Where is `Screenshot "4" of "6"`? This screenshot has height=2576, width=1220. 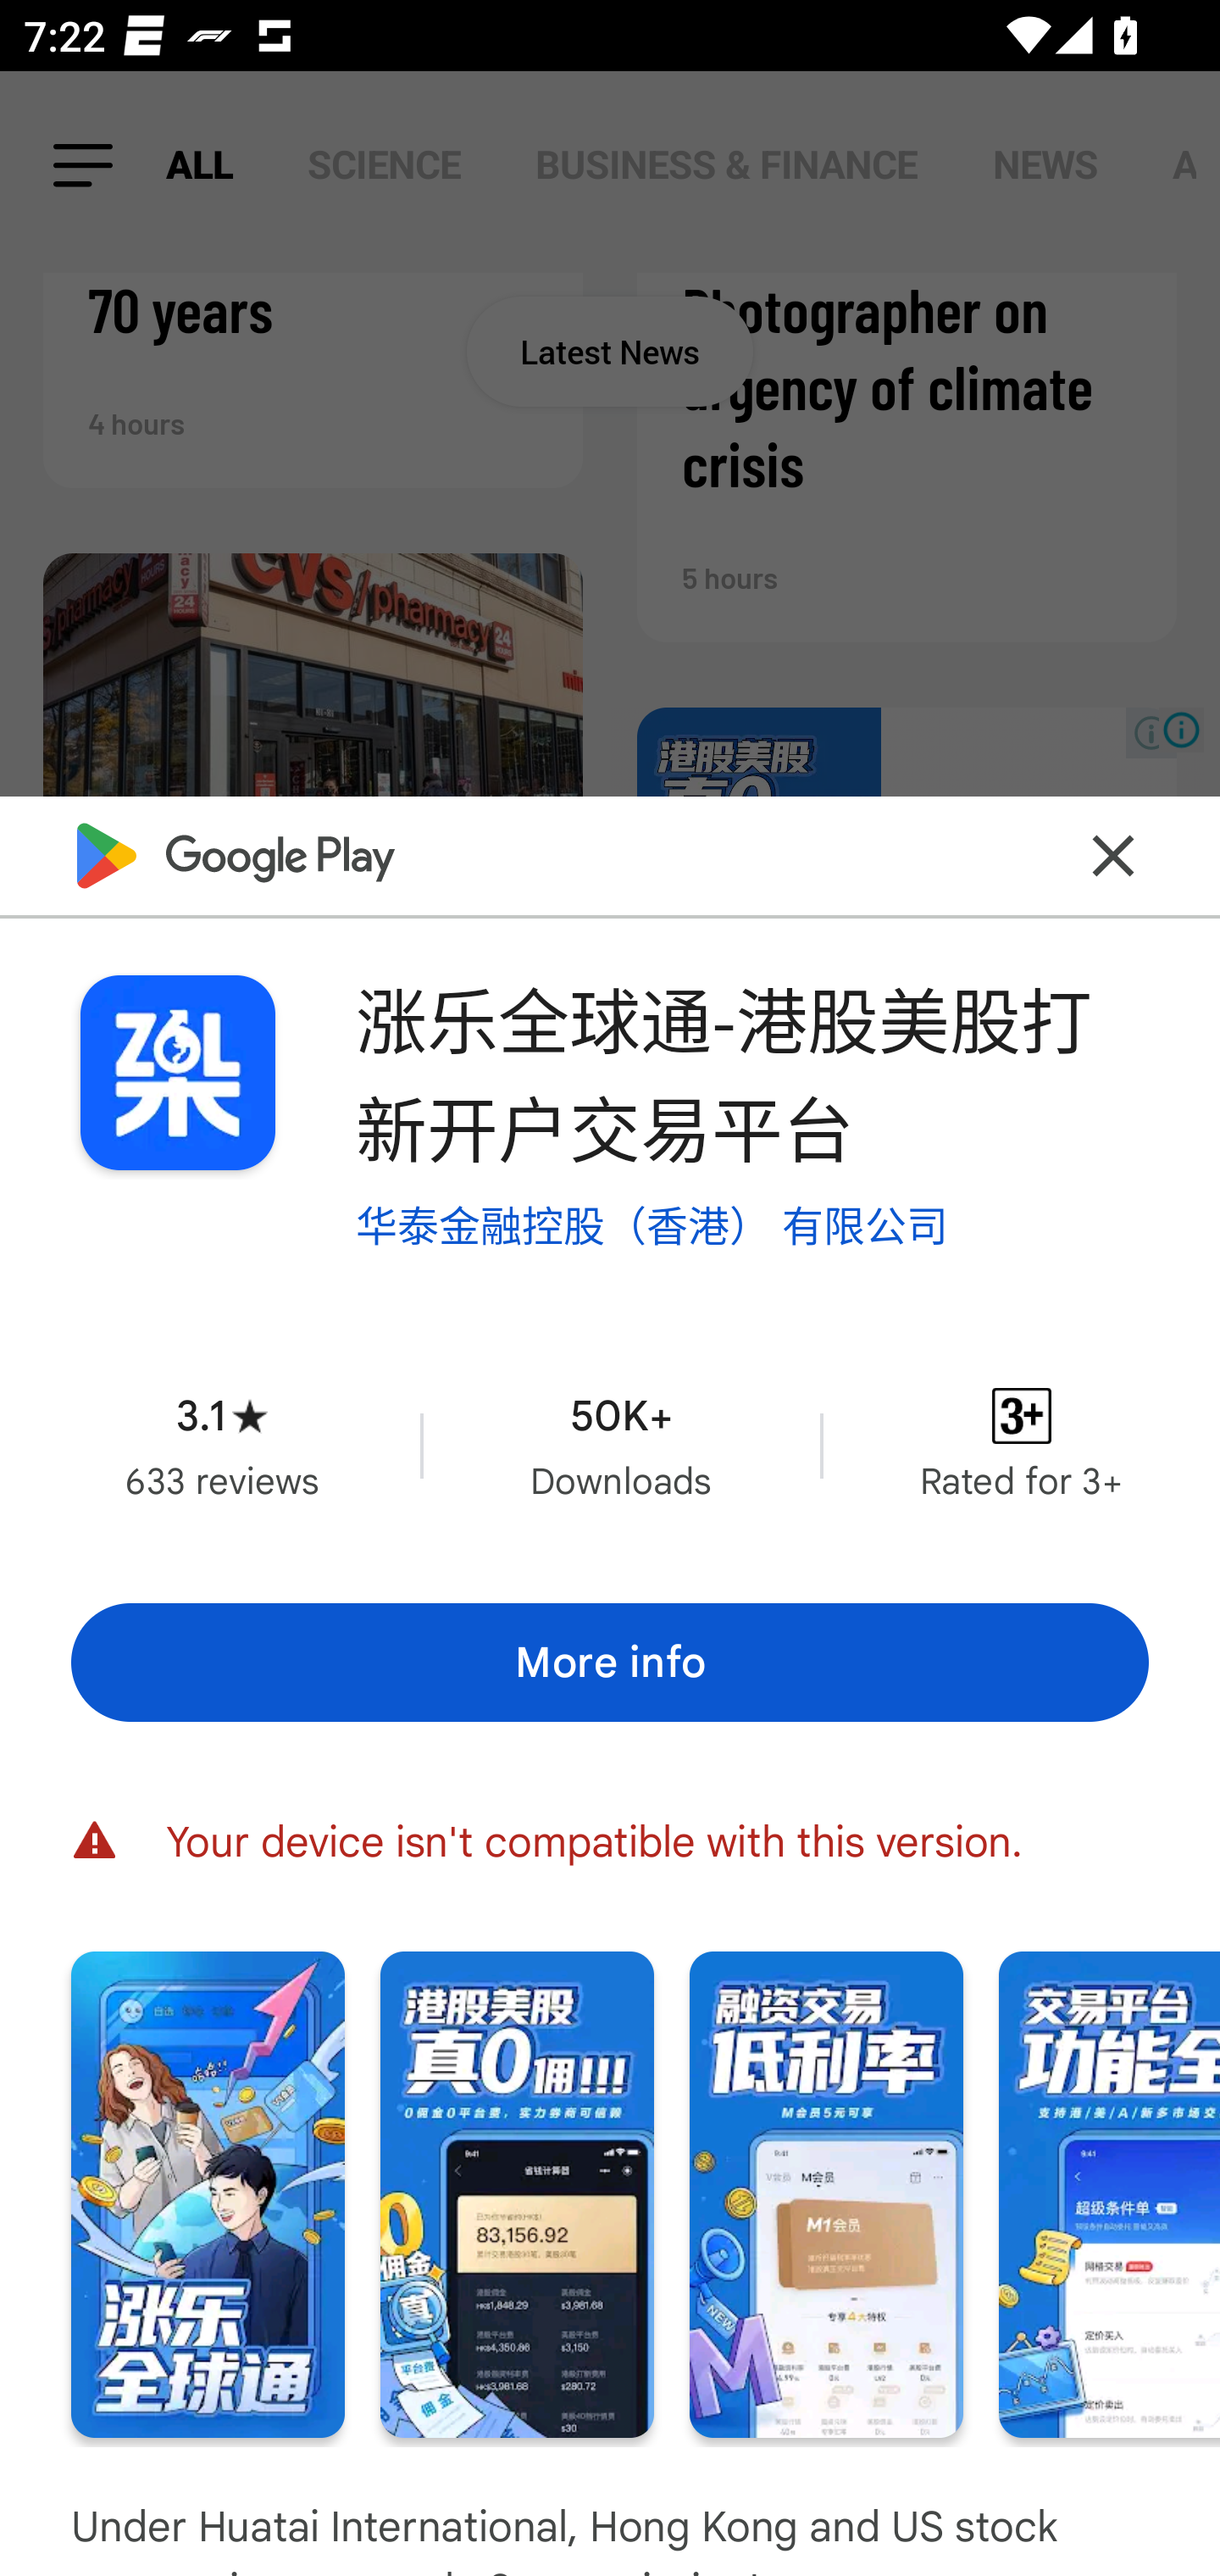 Screenshot "4" of "6" is located at coordinates (1110, 2195).